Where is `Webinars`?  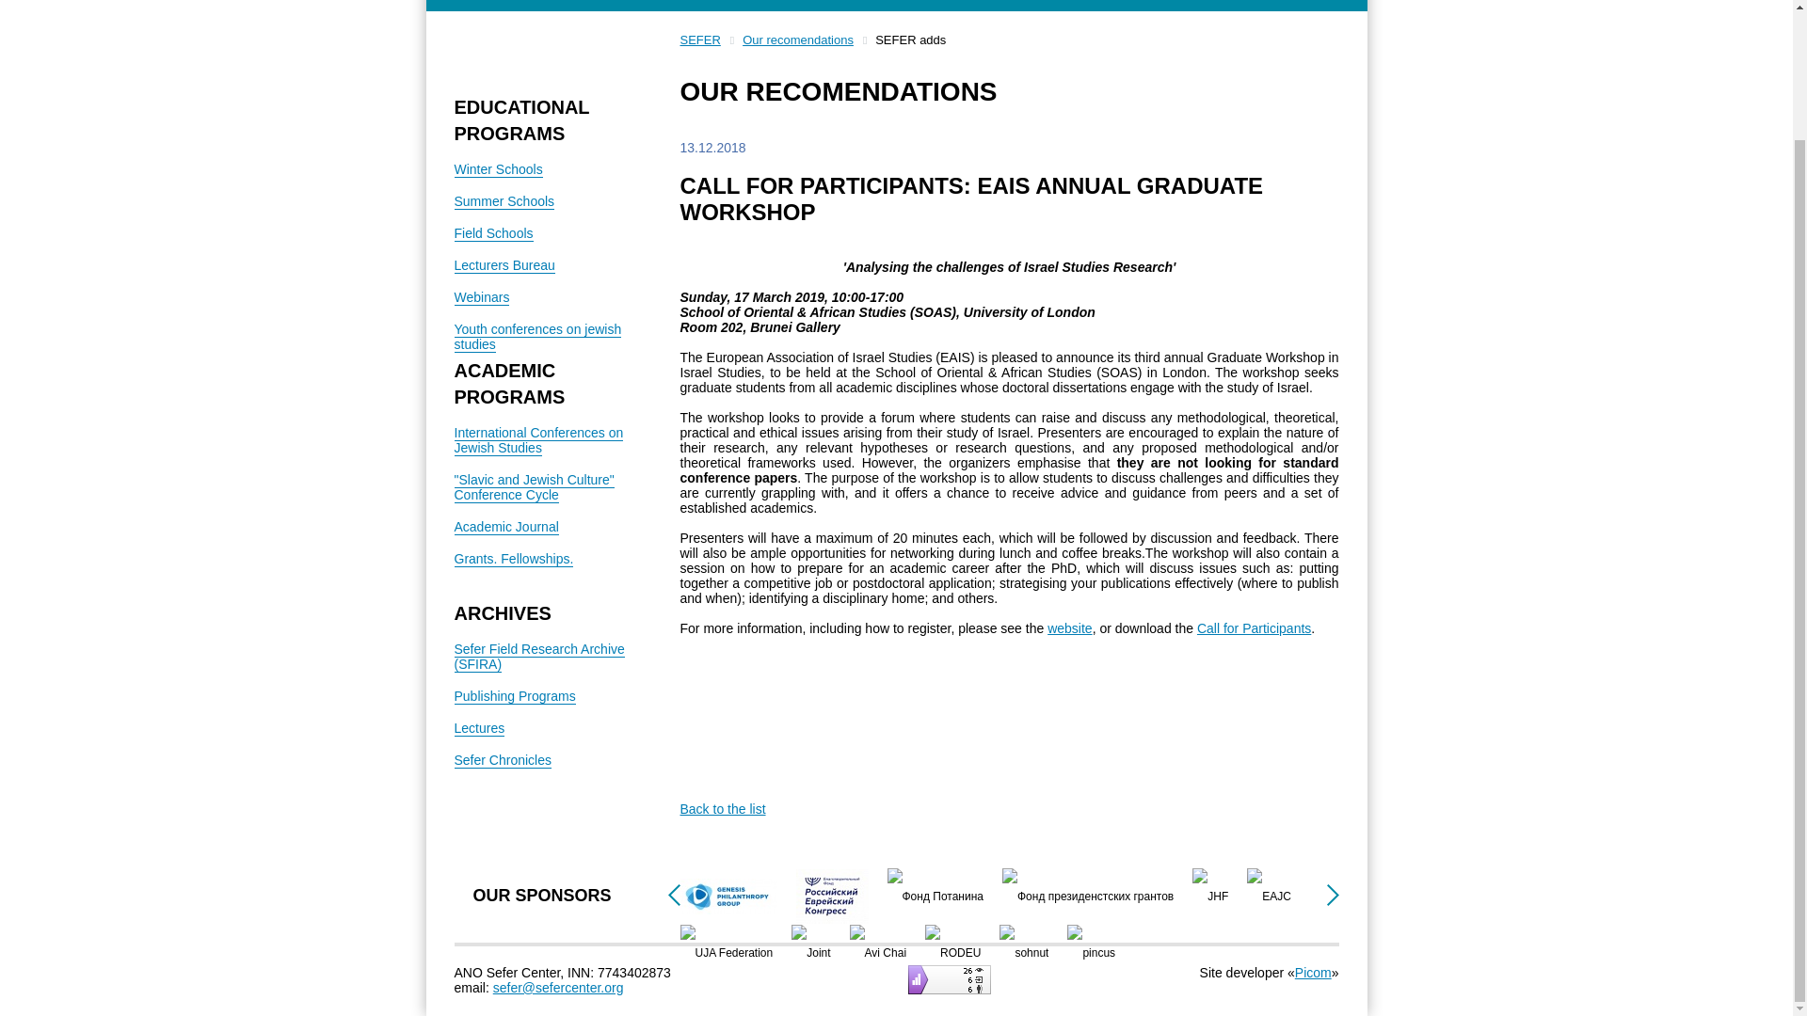 Webinars is located at coordinates (481, 297).